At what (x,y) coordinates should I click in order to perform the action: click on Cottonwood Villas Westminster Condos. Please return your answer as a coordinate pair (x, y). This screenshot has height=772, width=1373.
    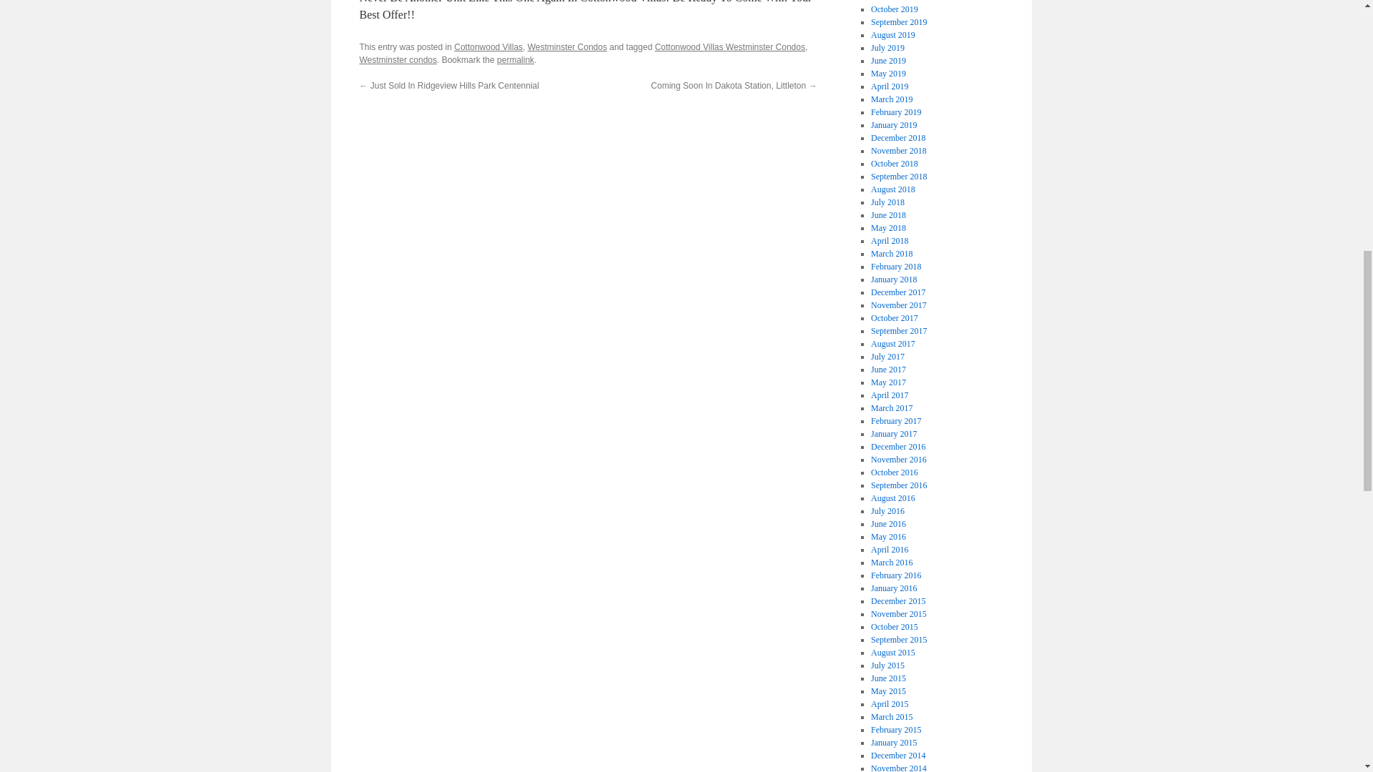
    Looking at the image, I should click on (729, 47).